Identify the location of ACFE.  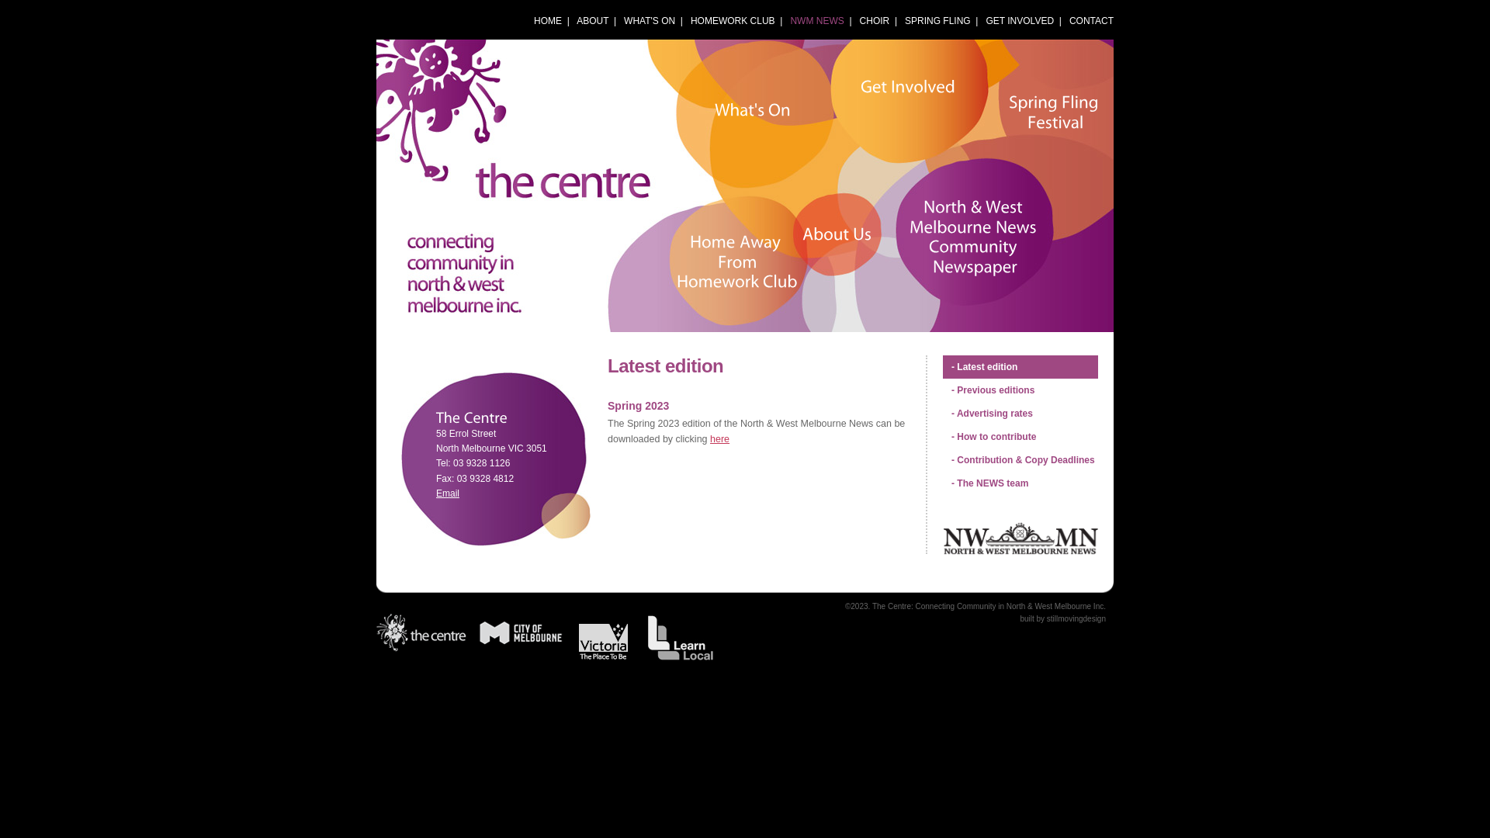
(680, 638).